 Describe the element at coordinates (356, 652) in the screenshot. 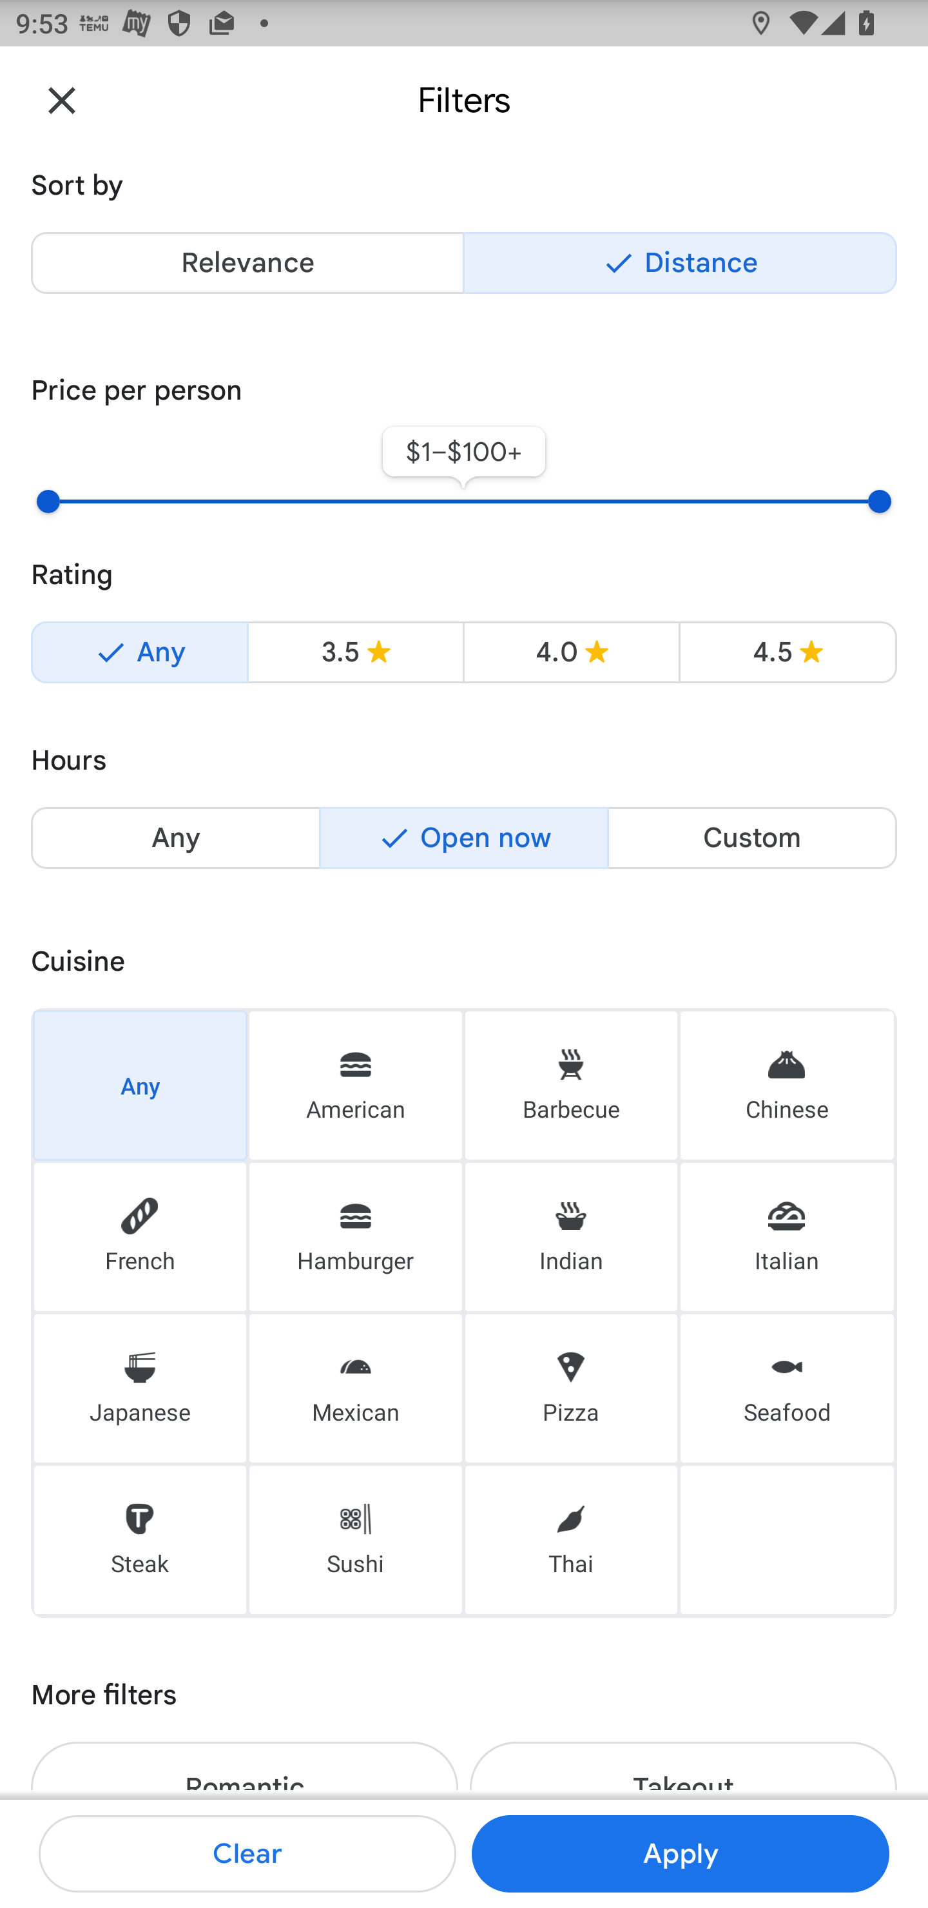

I see `3.5 stars` at that location.